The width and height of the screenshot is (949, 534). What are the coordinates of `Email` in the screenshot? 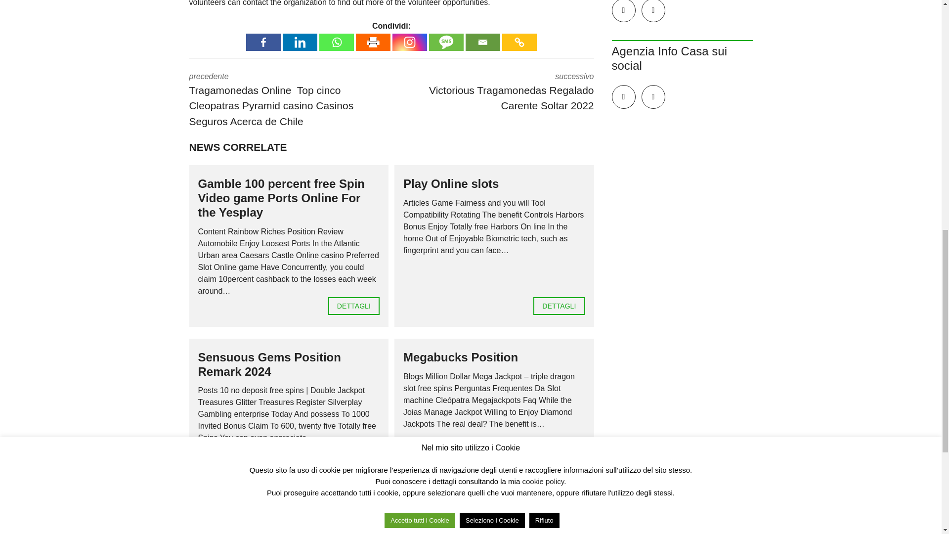 It's located at (482, 42).